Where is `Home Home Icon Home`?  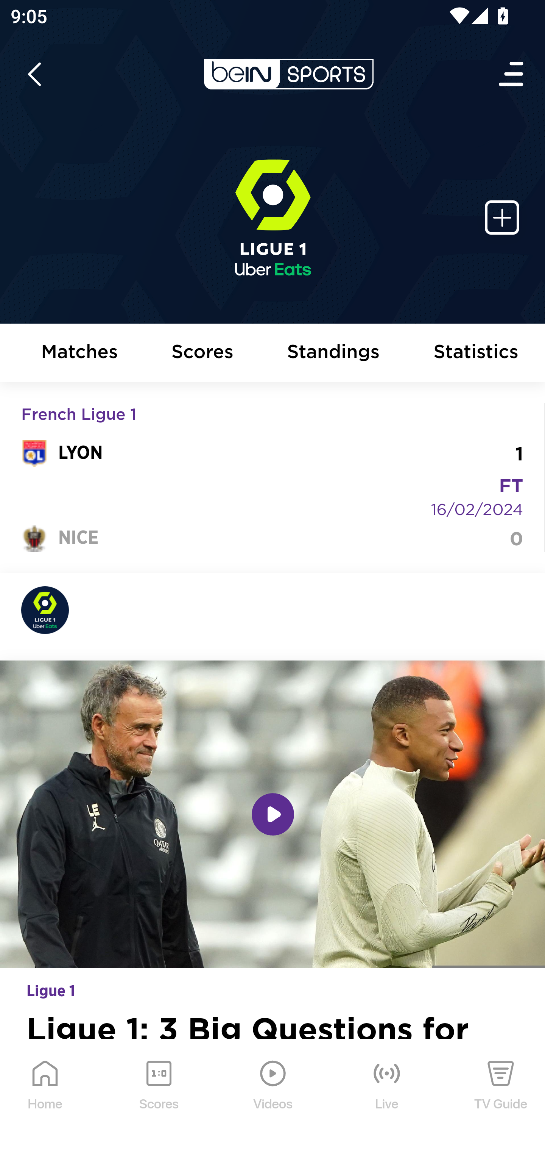 Home Home Icon Home is located at coordinates (45, 1096).